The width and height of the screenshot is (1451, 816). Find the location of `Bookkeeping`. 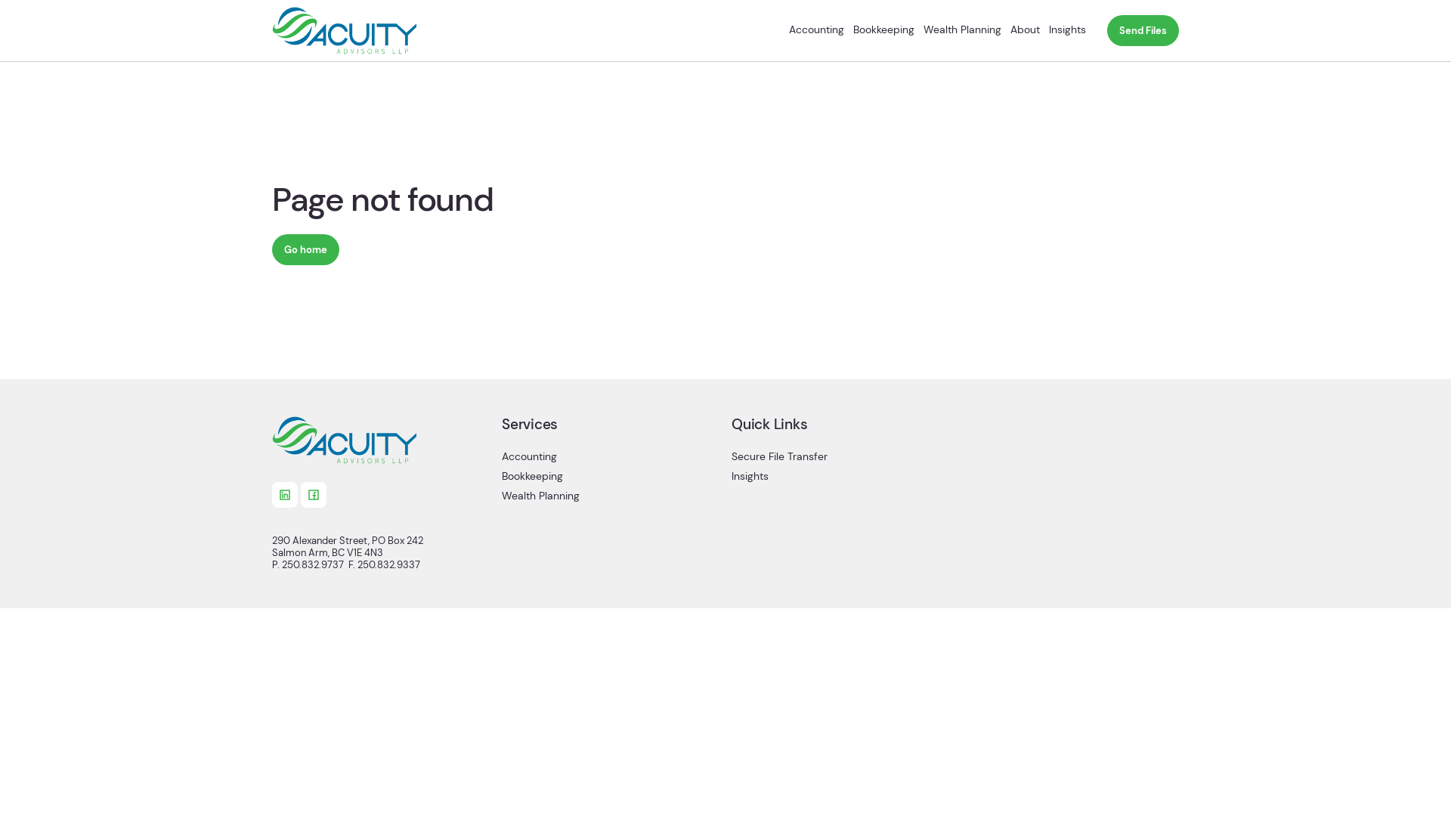

Bookkeeping is located at coordinates (611, 481).